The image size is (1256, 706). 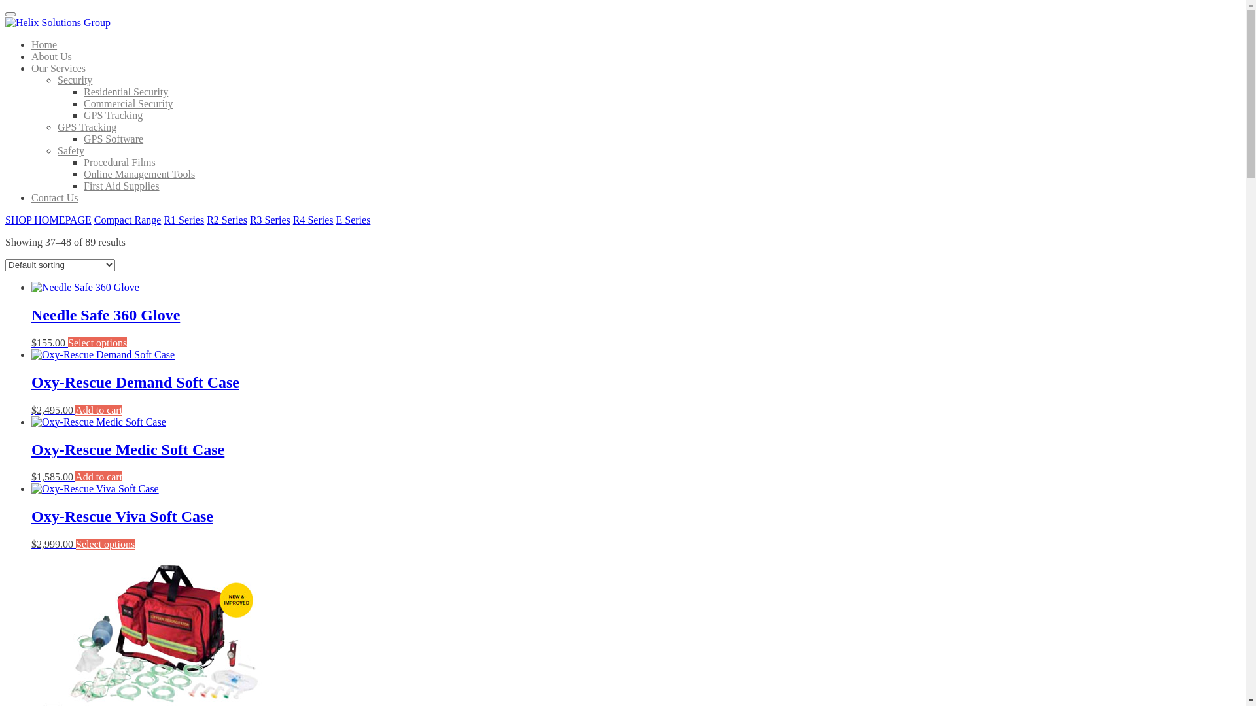 I want to click on R4 Series, so click(x=313, y=220).